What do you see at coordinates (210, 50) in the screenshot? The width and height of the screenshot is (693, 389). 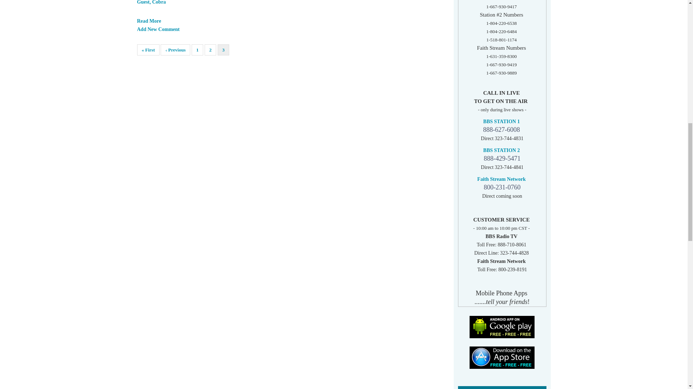 I see `Go to page 2` at bounding box center [210, 50].